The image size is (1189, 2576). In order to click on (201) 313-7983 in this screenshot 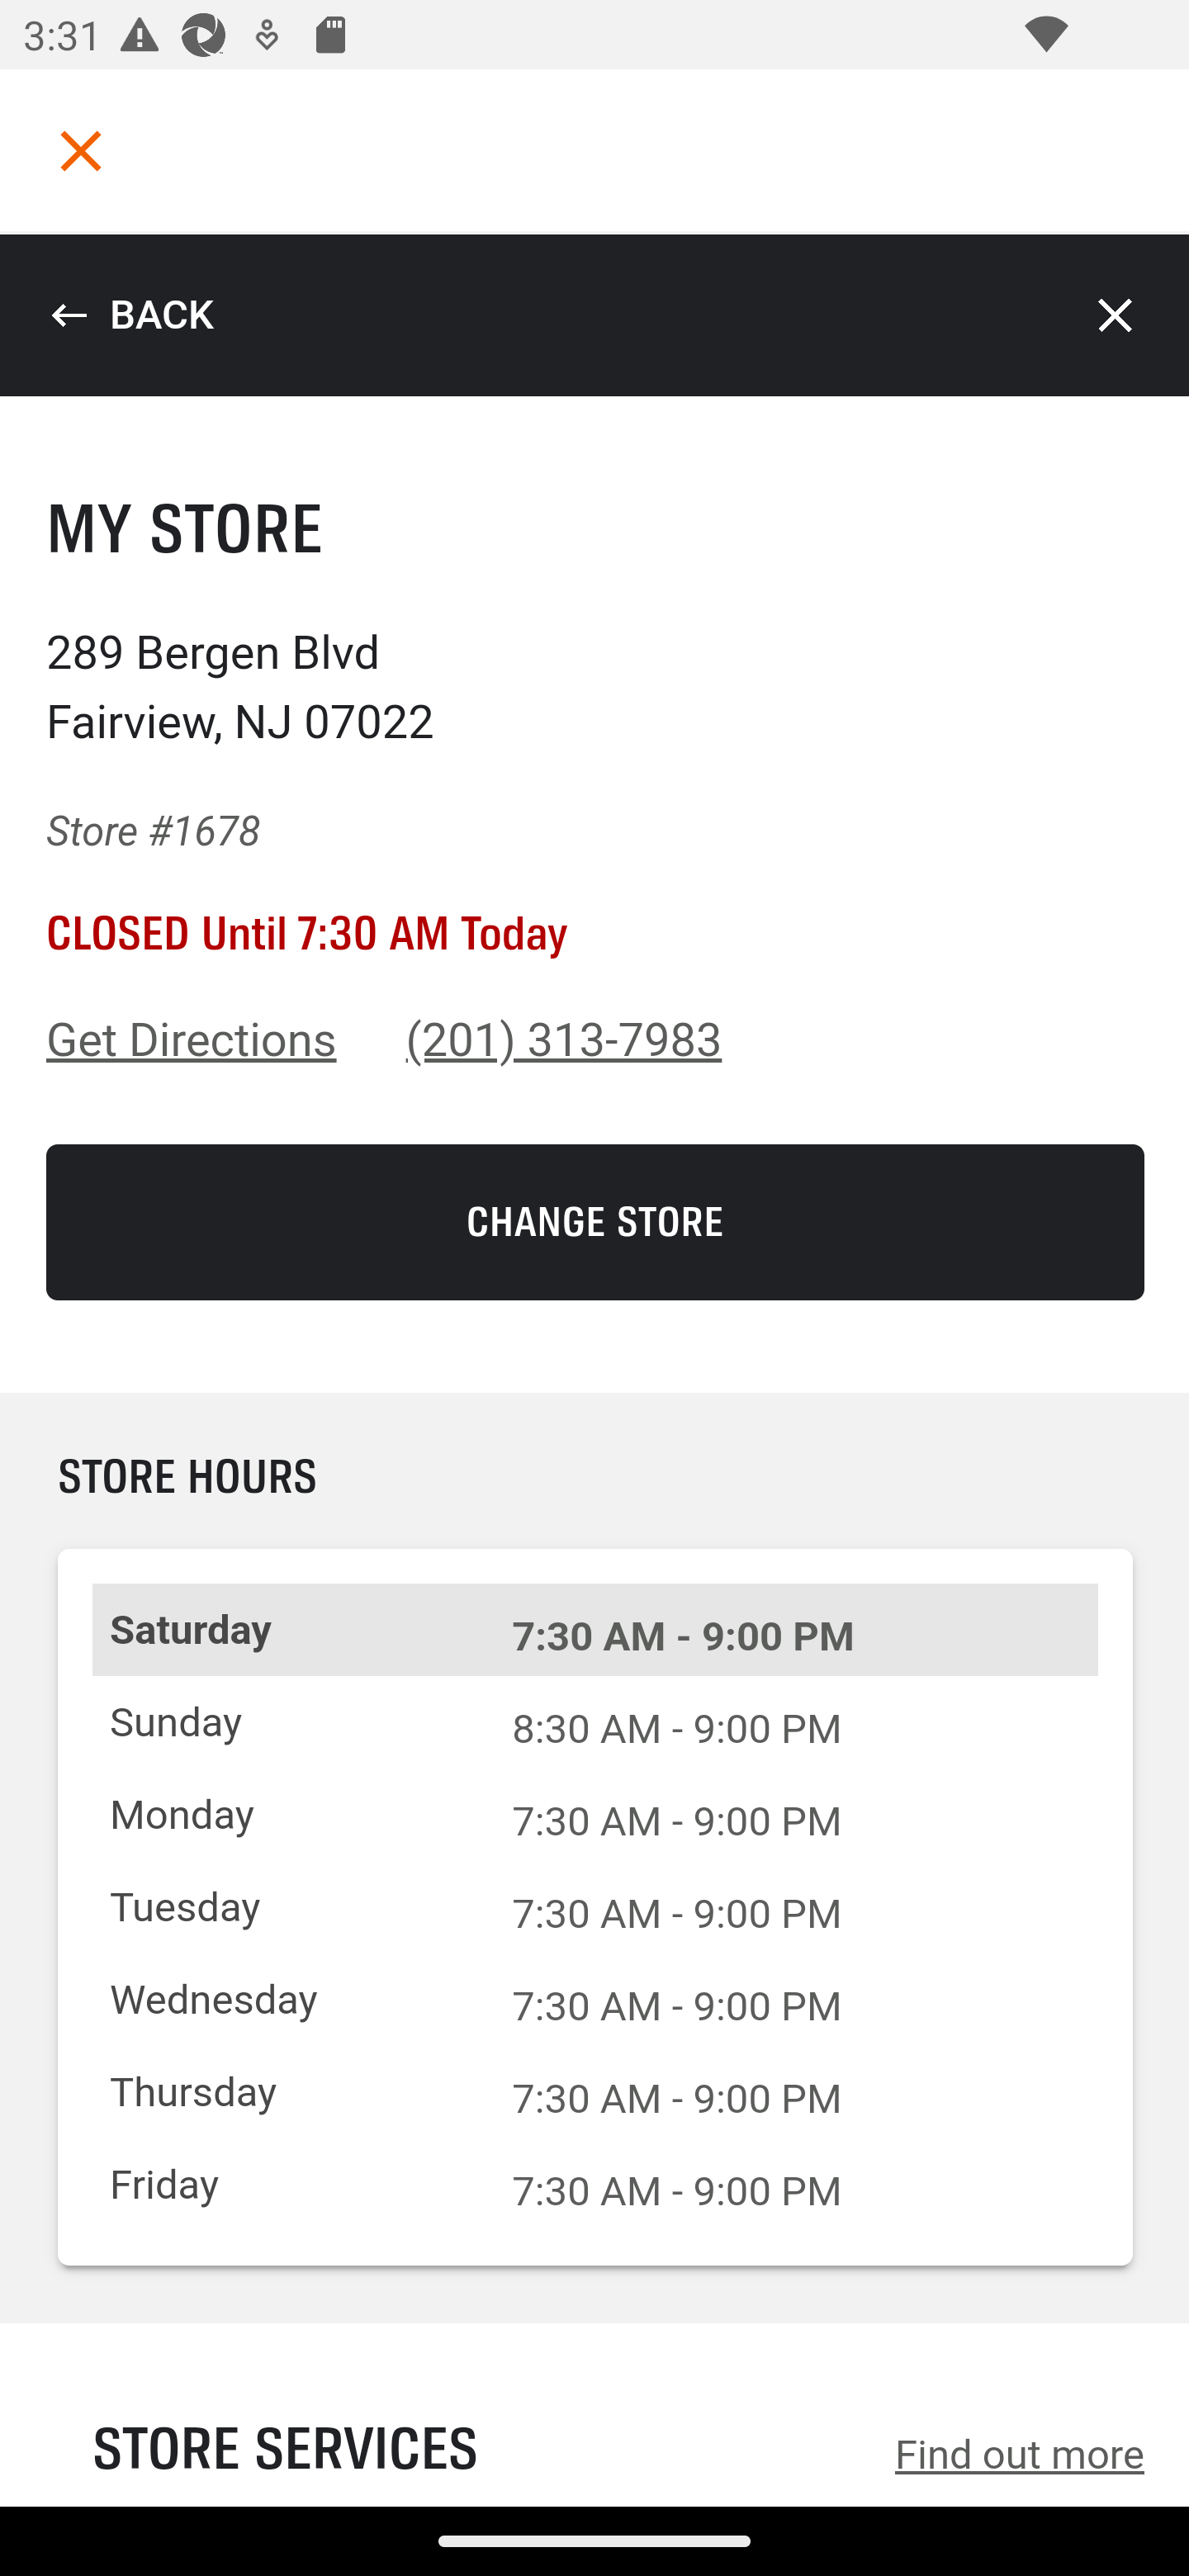, I will do `click(565, 1040)`.